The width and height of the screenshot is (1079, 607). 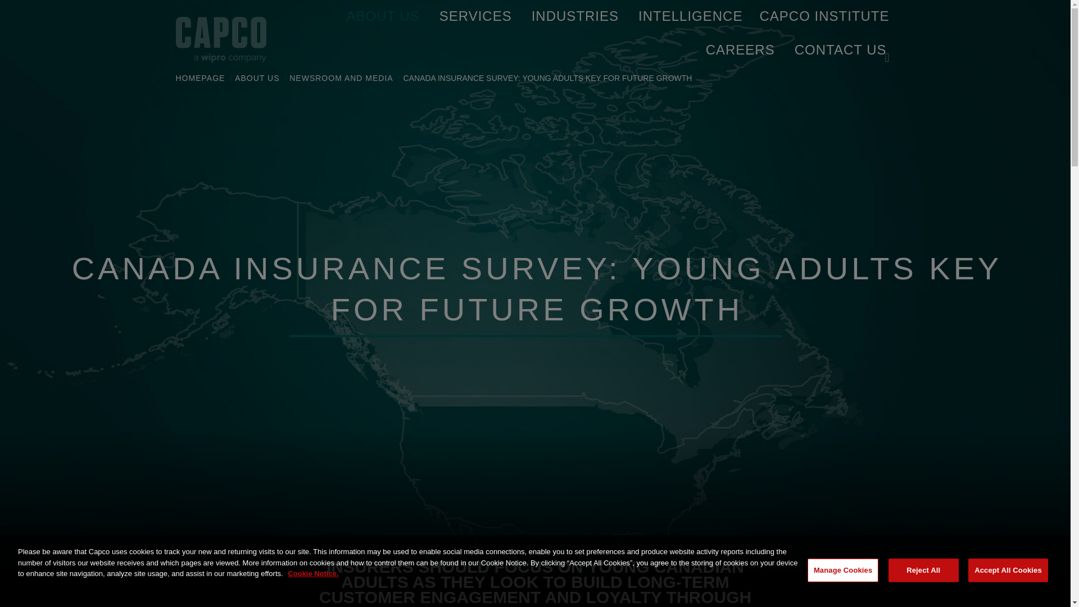 What do you see at coordinates (575, 17) in the screenshot?
I see `INDUSTRIES` at bounding box center [575, 17].